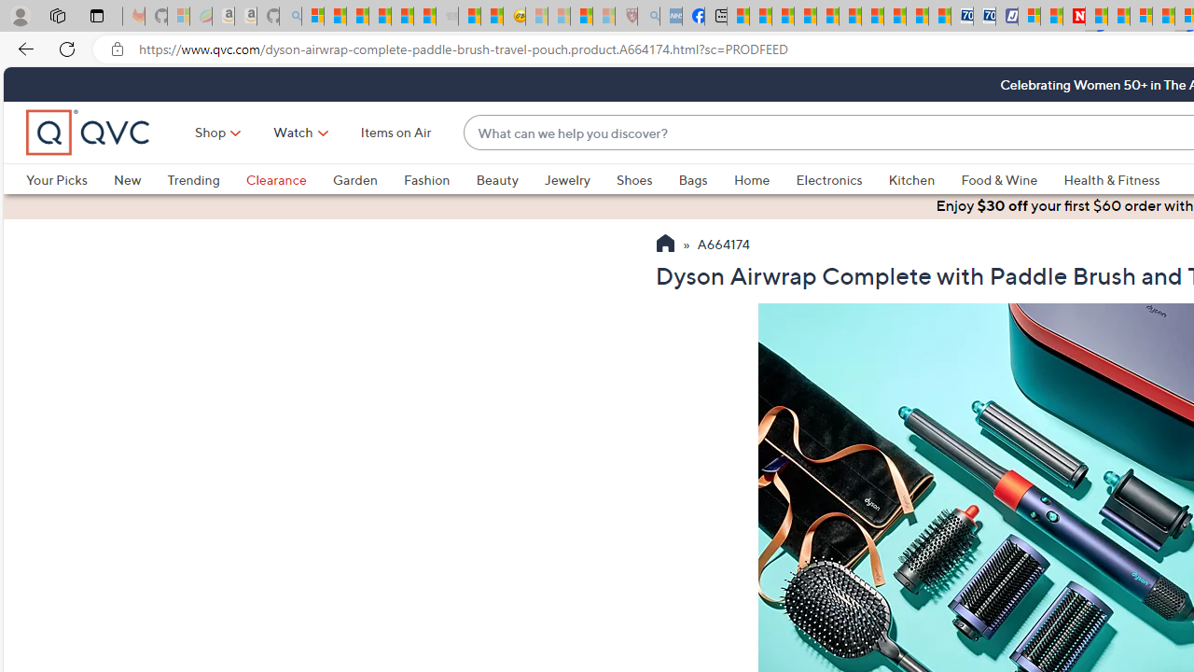 The image size is (1194, 672). What do you see at coordinates (634, 179) in the screenshot?
I see `Shoes` at bounding box center [634, 179].